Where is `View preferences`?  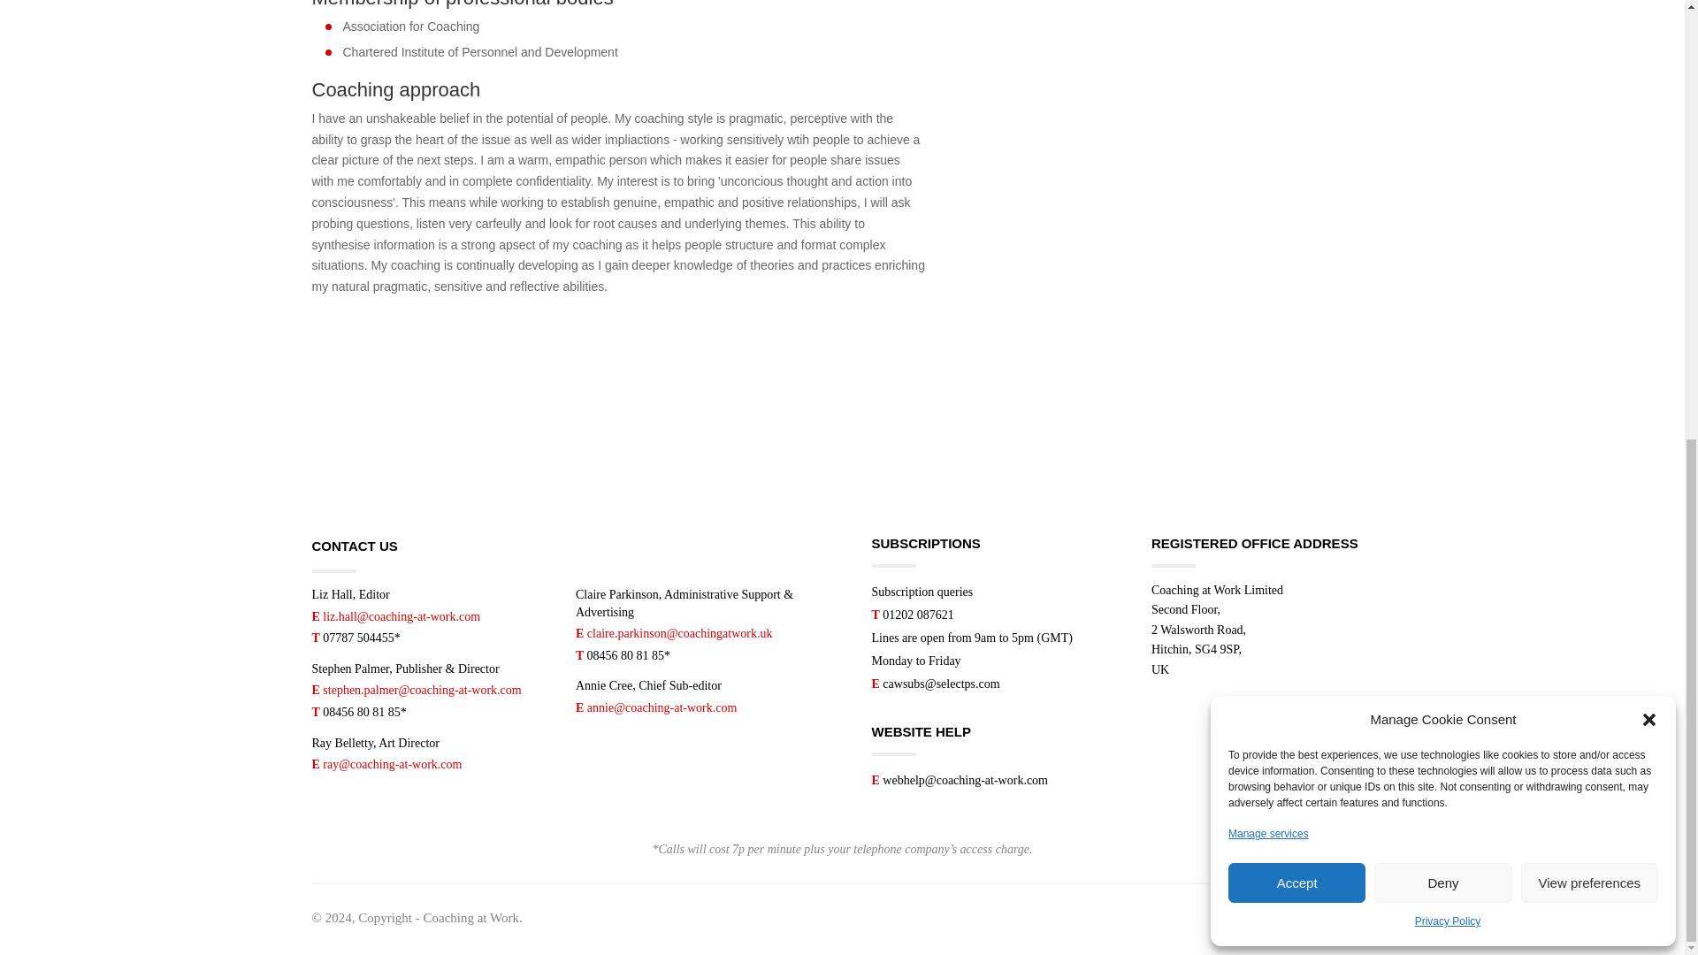
View preferences is located at coordinates (1590, 72).